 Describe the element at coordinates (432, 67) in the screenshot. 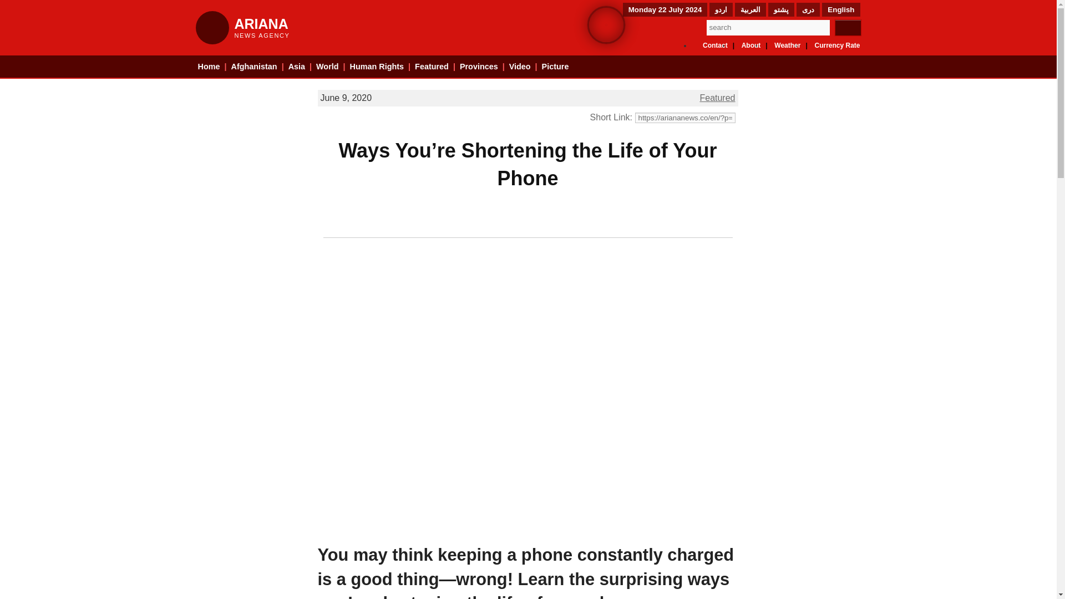

I see `Featured` at that location.